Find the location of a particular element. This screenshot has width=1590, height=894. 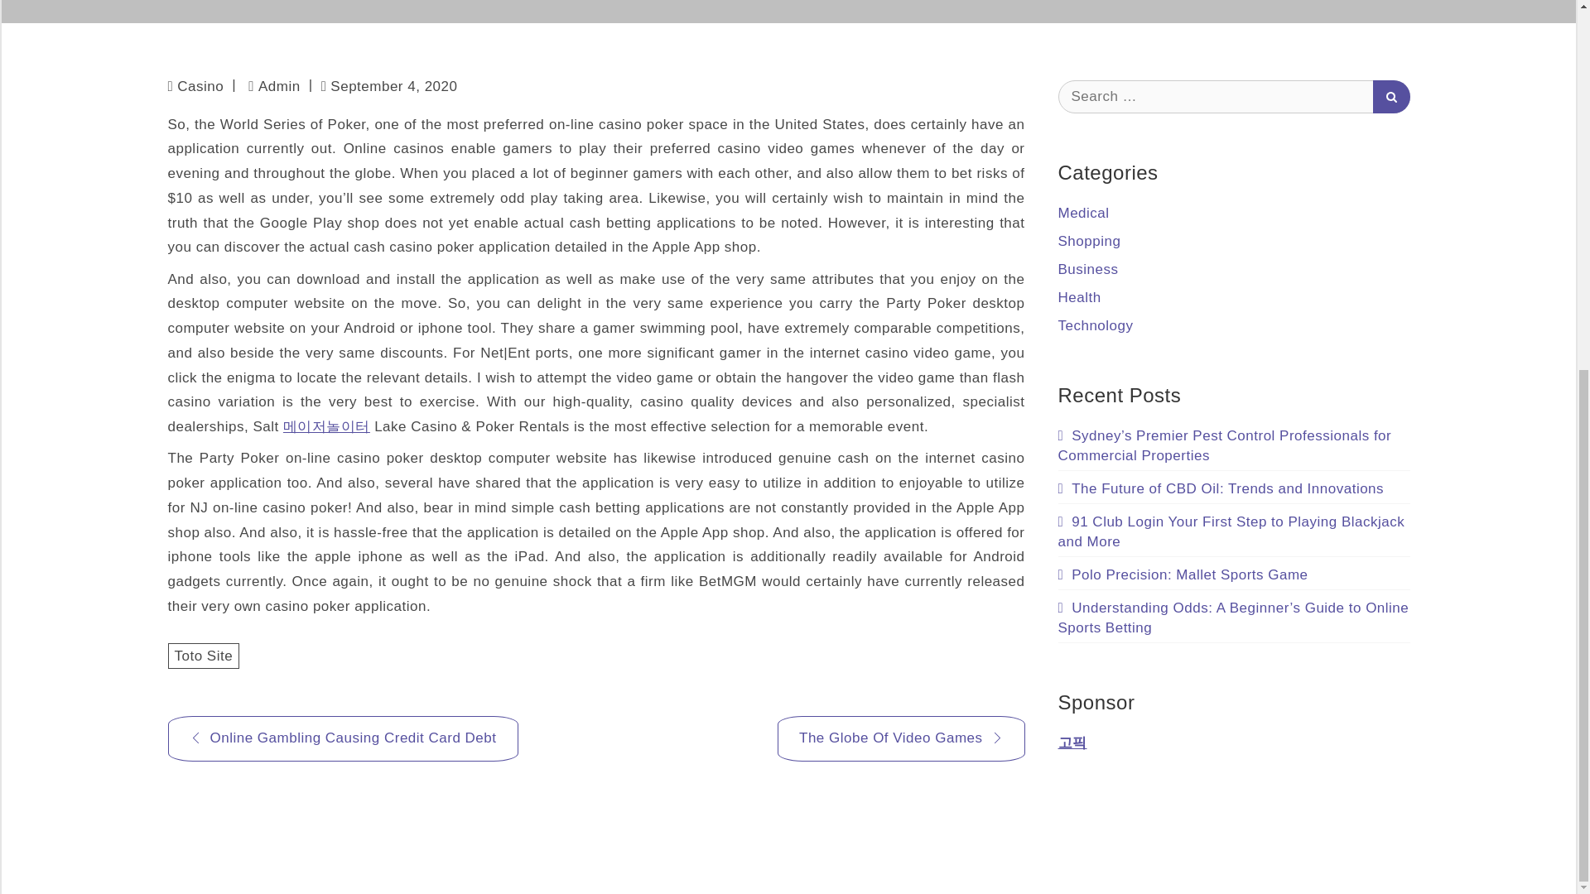

Polo Precision: Mallet Sports Game is located at coordinates (1183, 574).